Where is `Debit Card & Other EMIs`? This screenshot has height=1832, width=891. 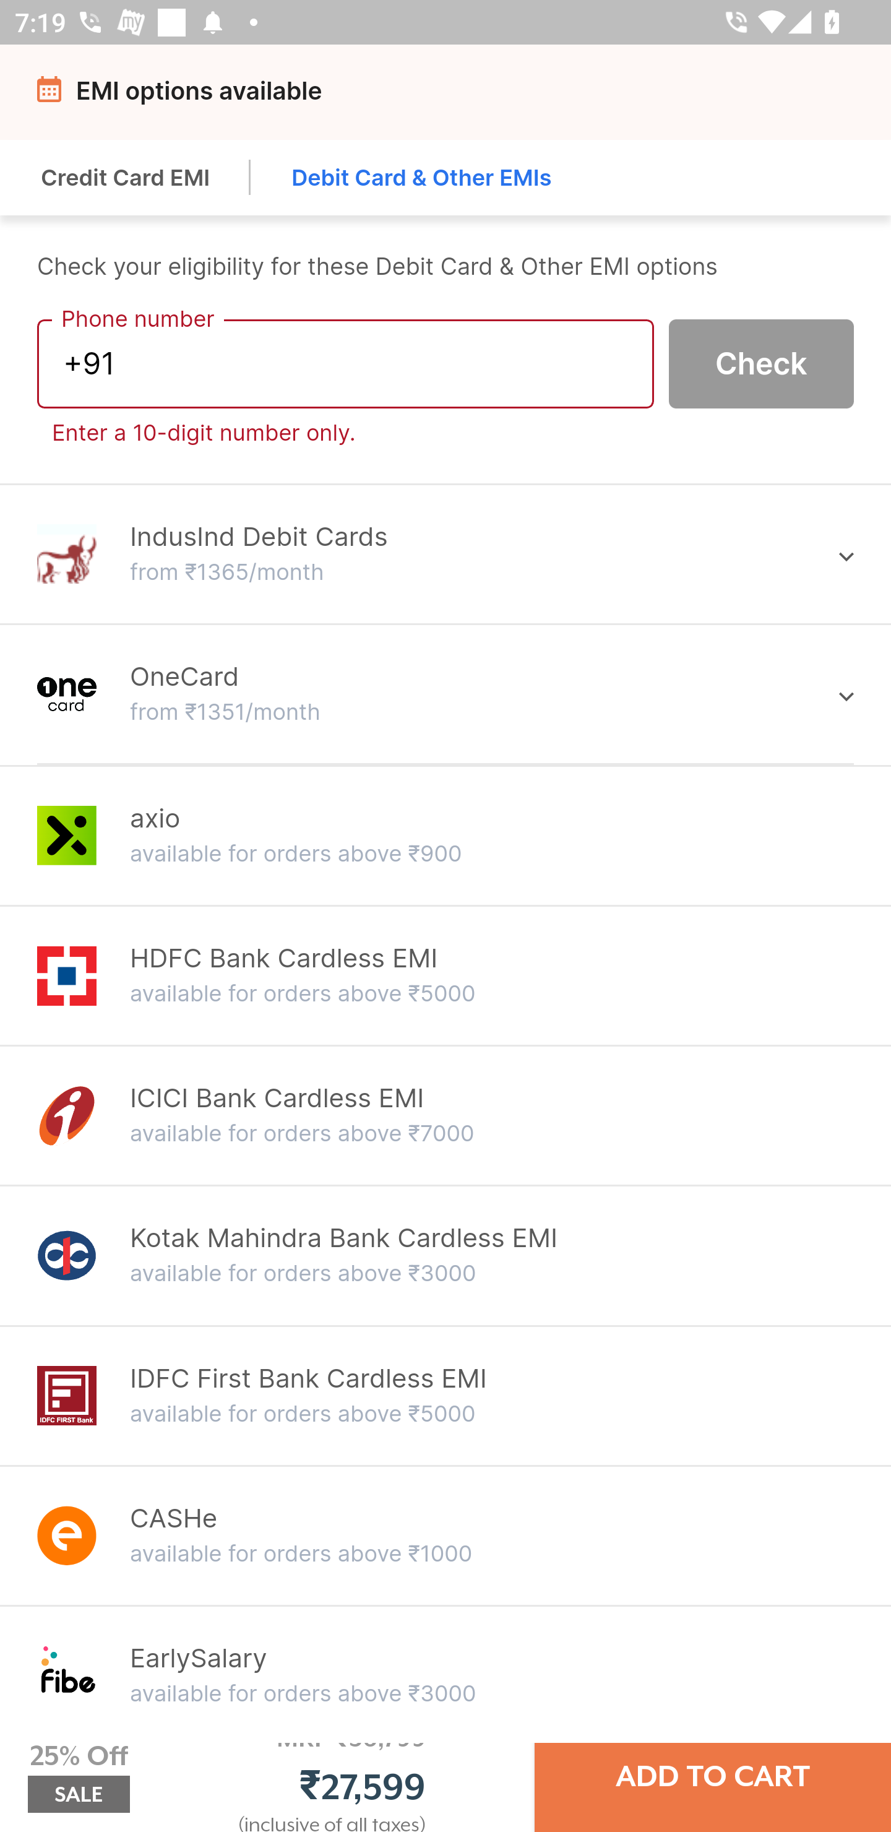
Debit Card & Other EMIs is located at coordinates (422, 177).